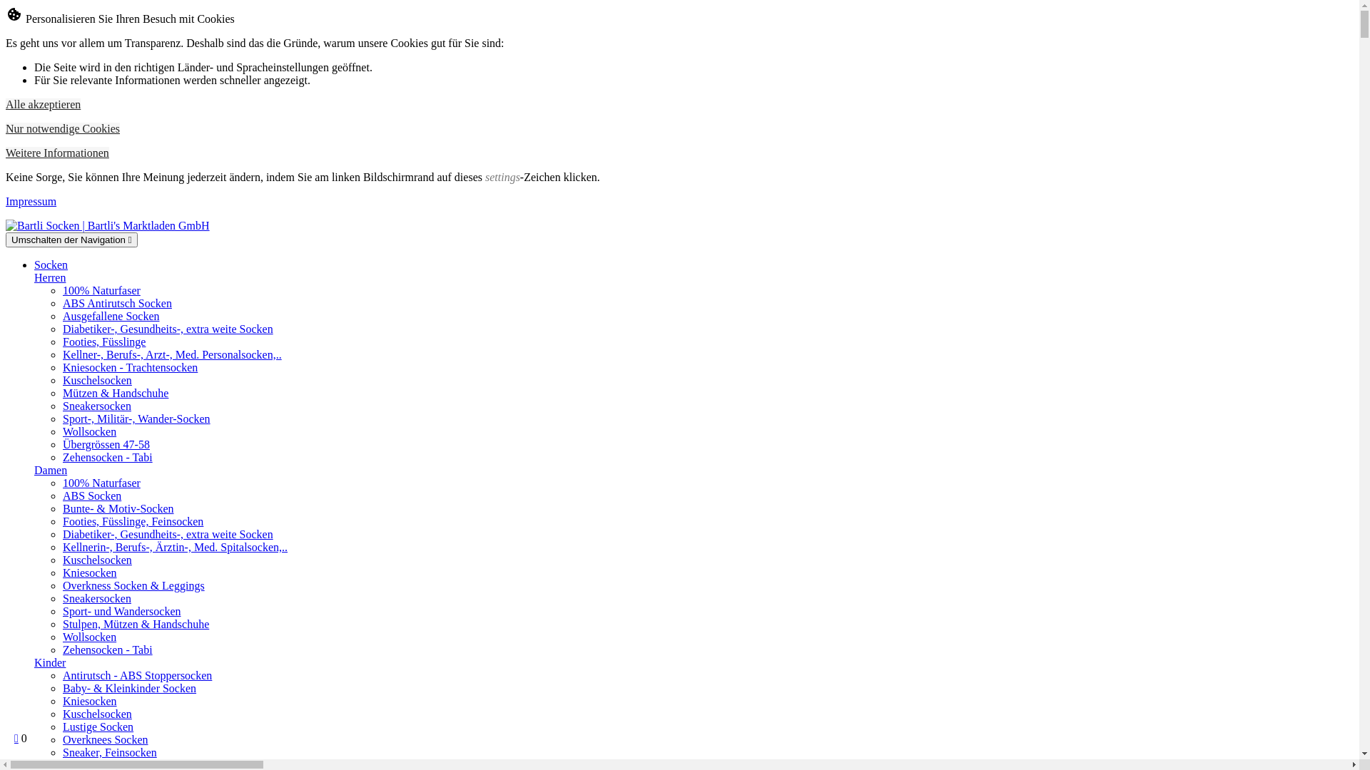 The height and width of the screenshot is (770, 1370). What do you see at coordinates (111, 317) in the screenshot?
I see `Ausgefallene Socken` at bounding box center [111, 317].